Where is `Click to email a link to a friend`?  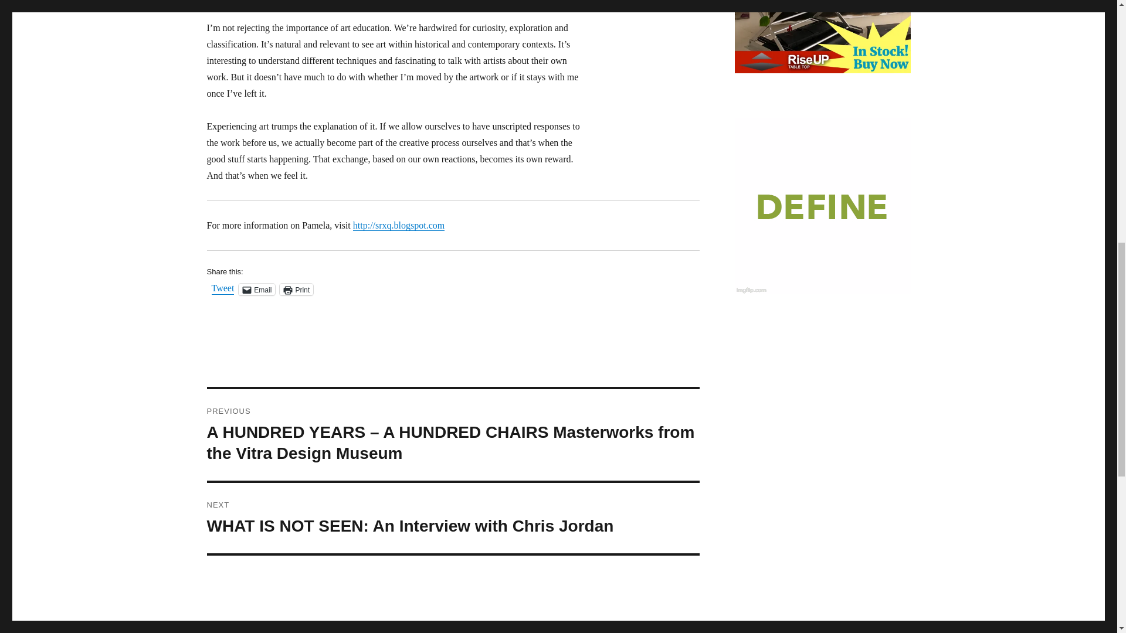 Click to email a link to a friend is located at coordinates (257, 290).